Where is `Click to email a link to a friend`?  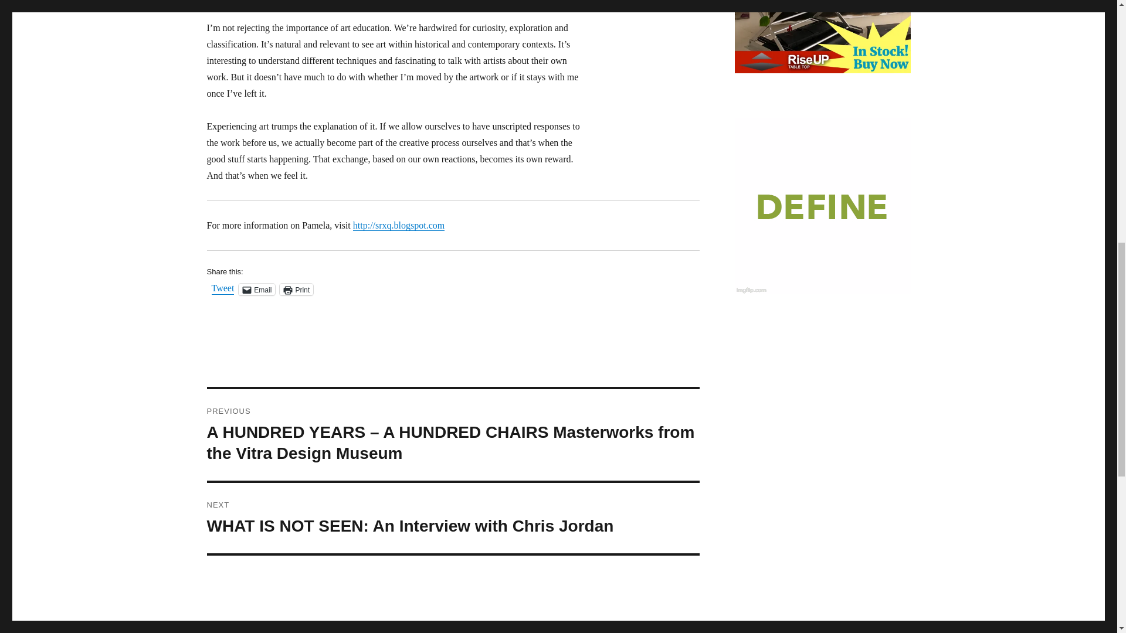 Click to email a link to a friend is located at coordinates (257, 290).